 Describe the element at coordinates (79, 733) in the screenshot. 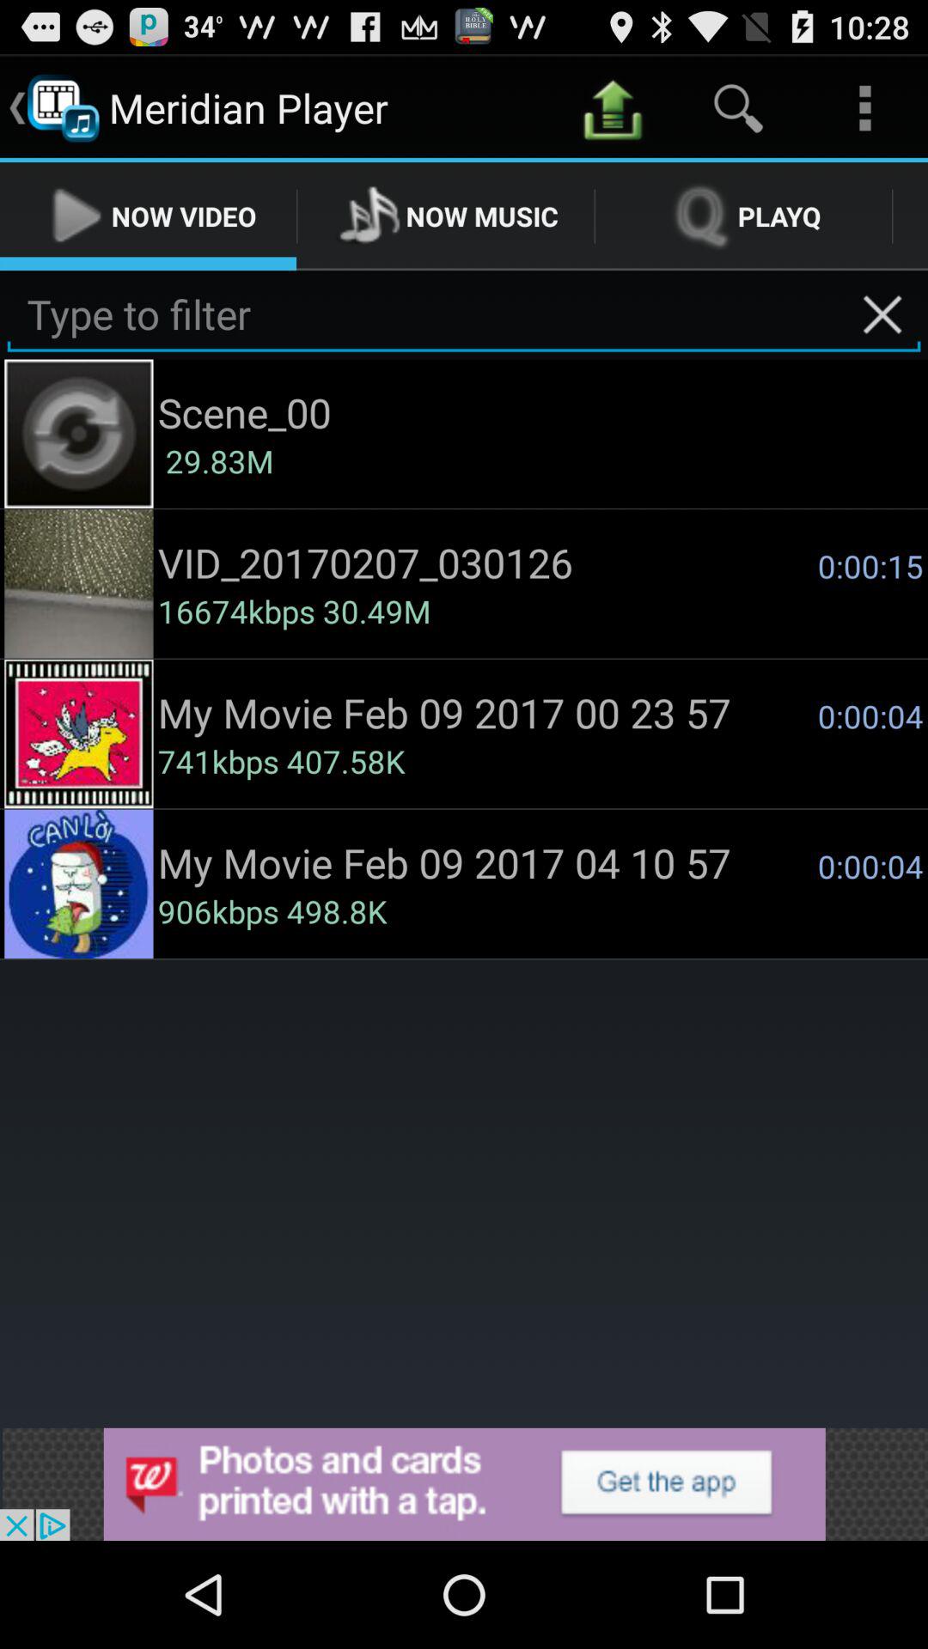

I see `click on the dragon image` at that location.